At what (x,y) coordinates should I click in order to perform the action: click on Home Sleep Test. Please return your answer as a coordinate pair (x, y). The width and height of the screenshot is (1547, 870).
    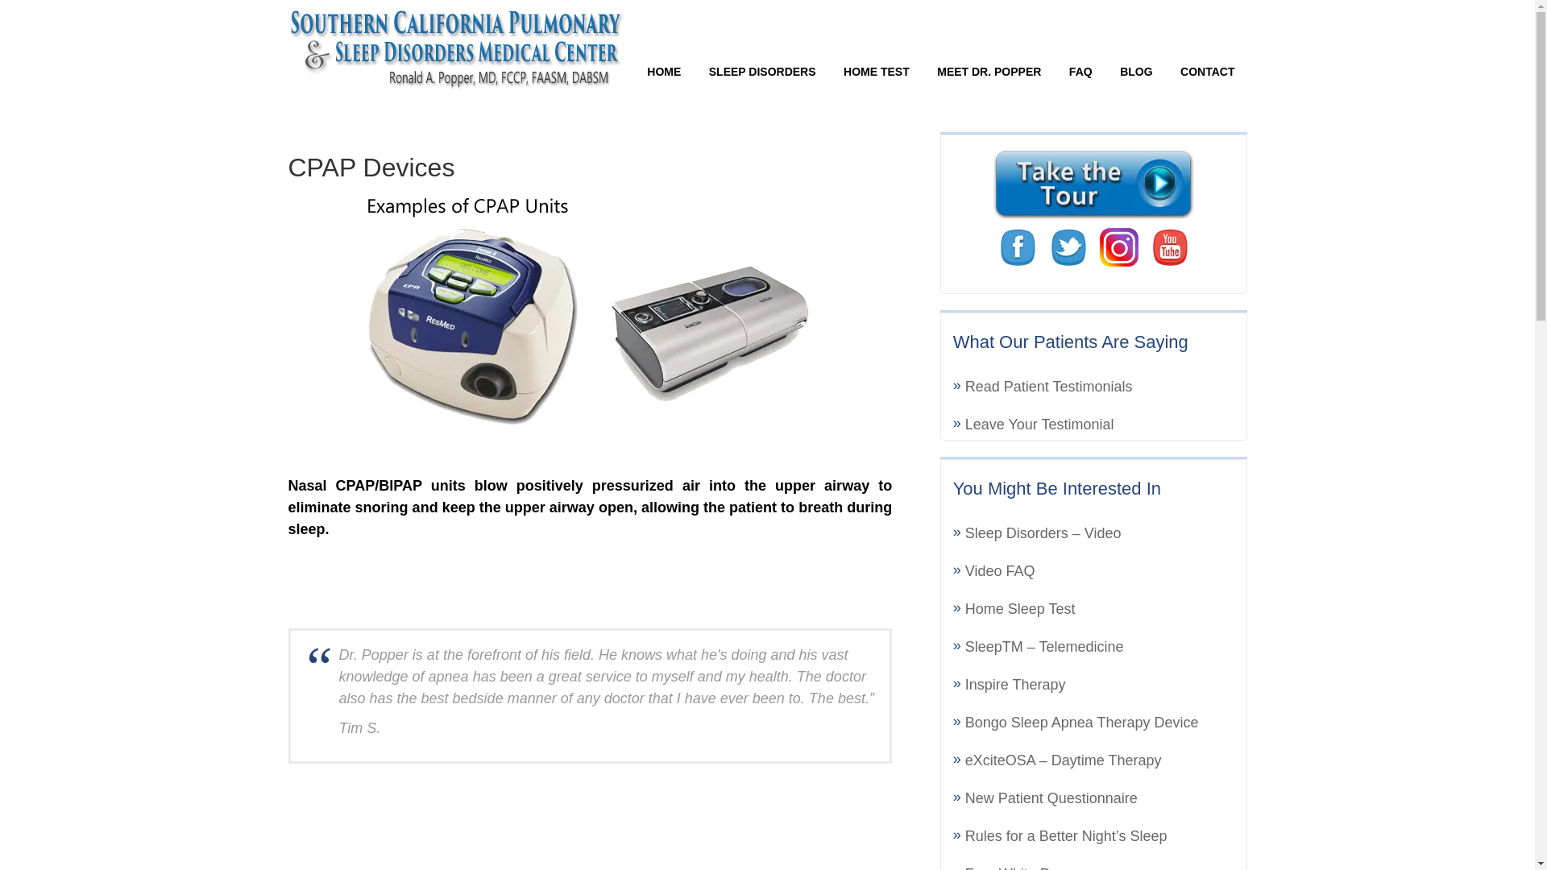
    Looking at the image, I should click on (1020, 609).